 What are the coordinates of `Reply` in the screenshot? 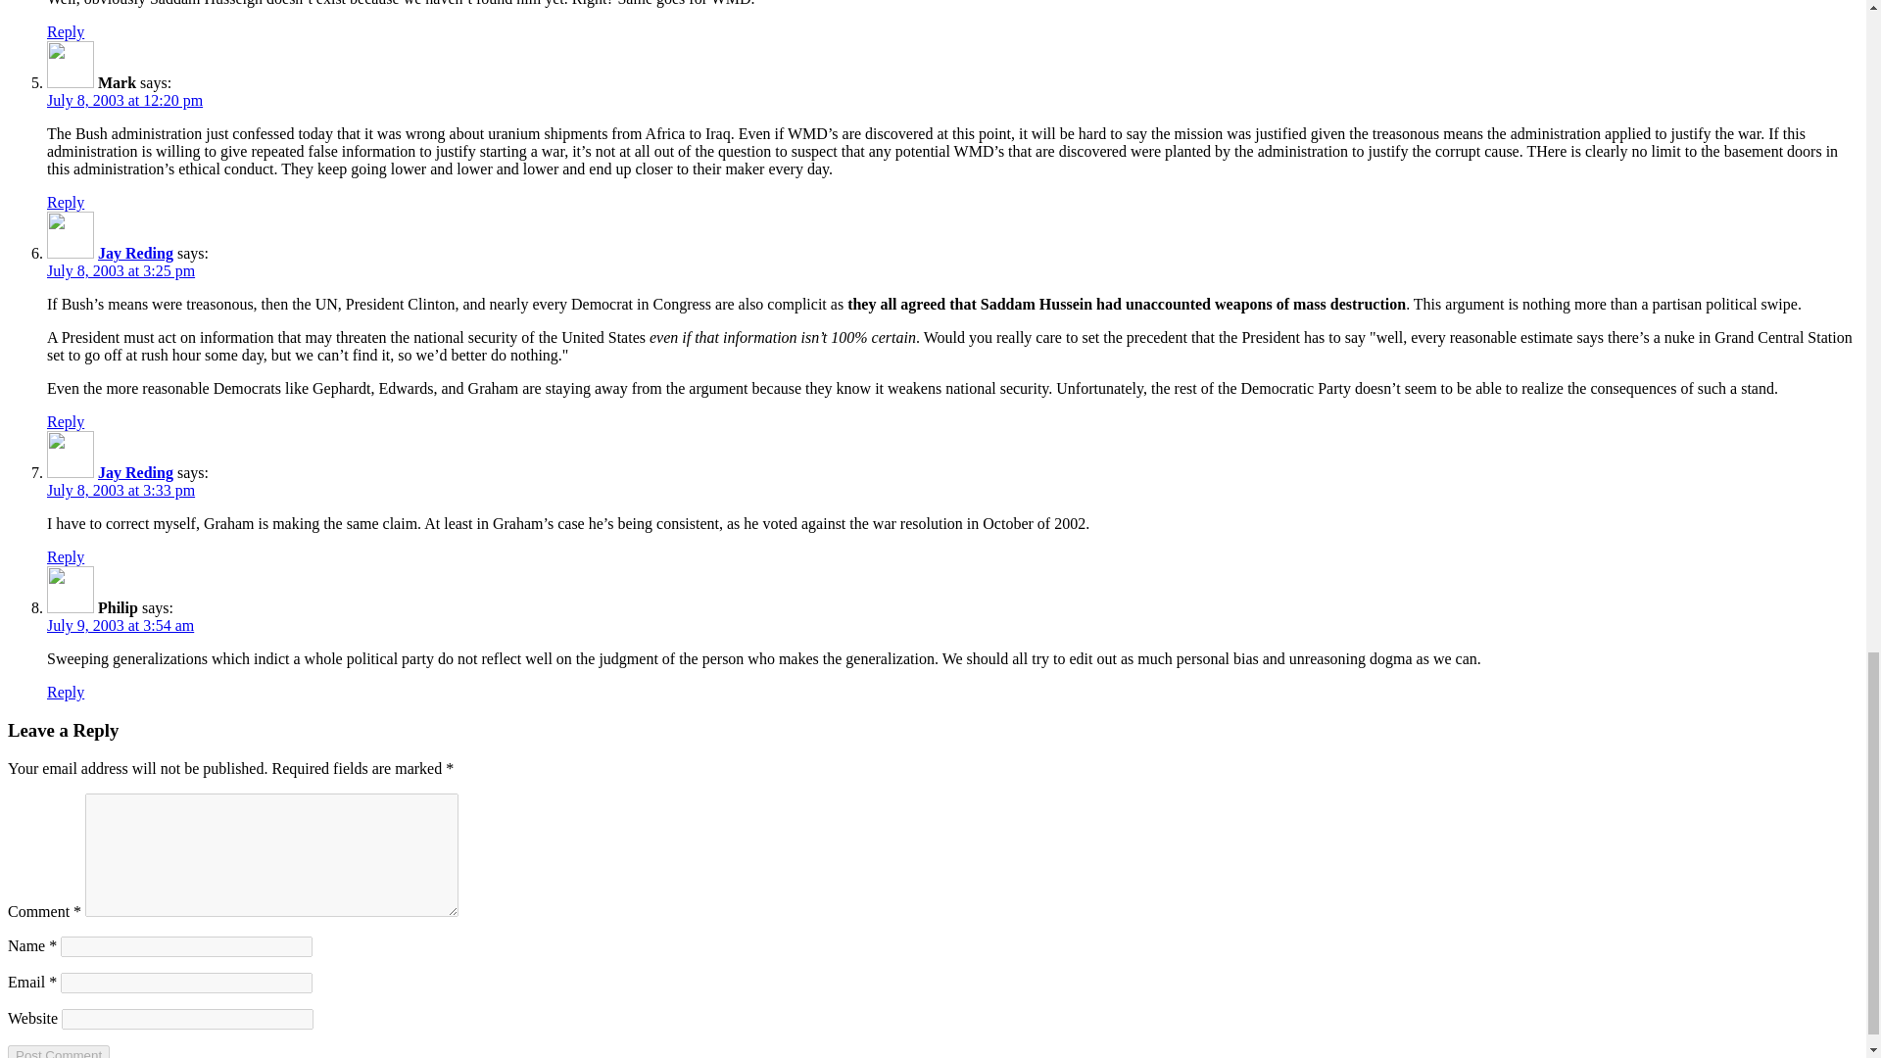 It's located at (66, 202).